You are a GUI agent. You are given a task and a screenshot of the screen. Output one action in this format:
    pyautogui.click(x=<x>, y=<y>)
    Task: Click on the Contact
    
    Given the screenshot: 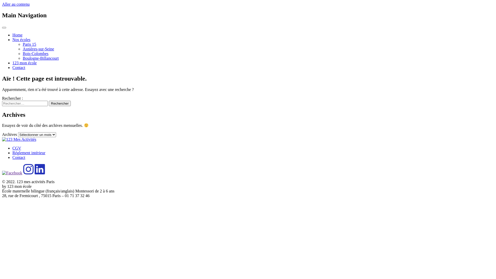 What is the action you would take?
    pyautogui.click(x=19, y=158)
    